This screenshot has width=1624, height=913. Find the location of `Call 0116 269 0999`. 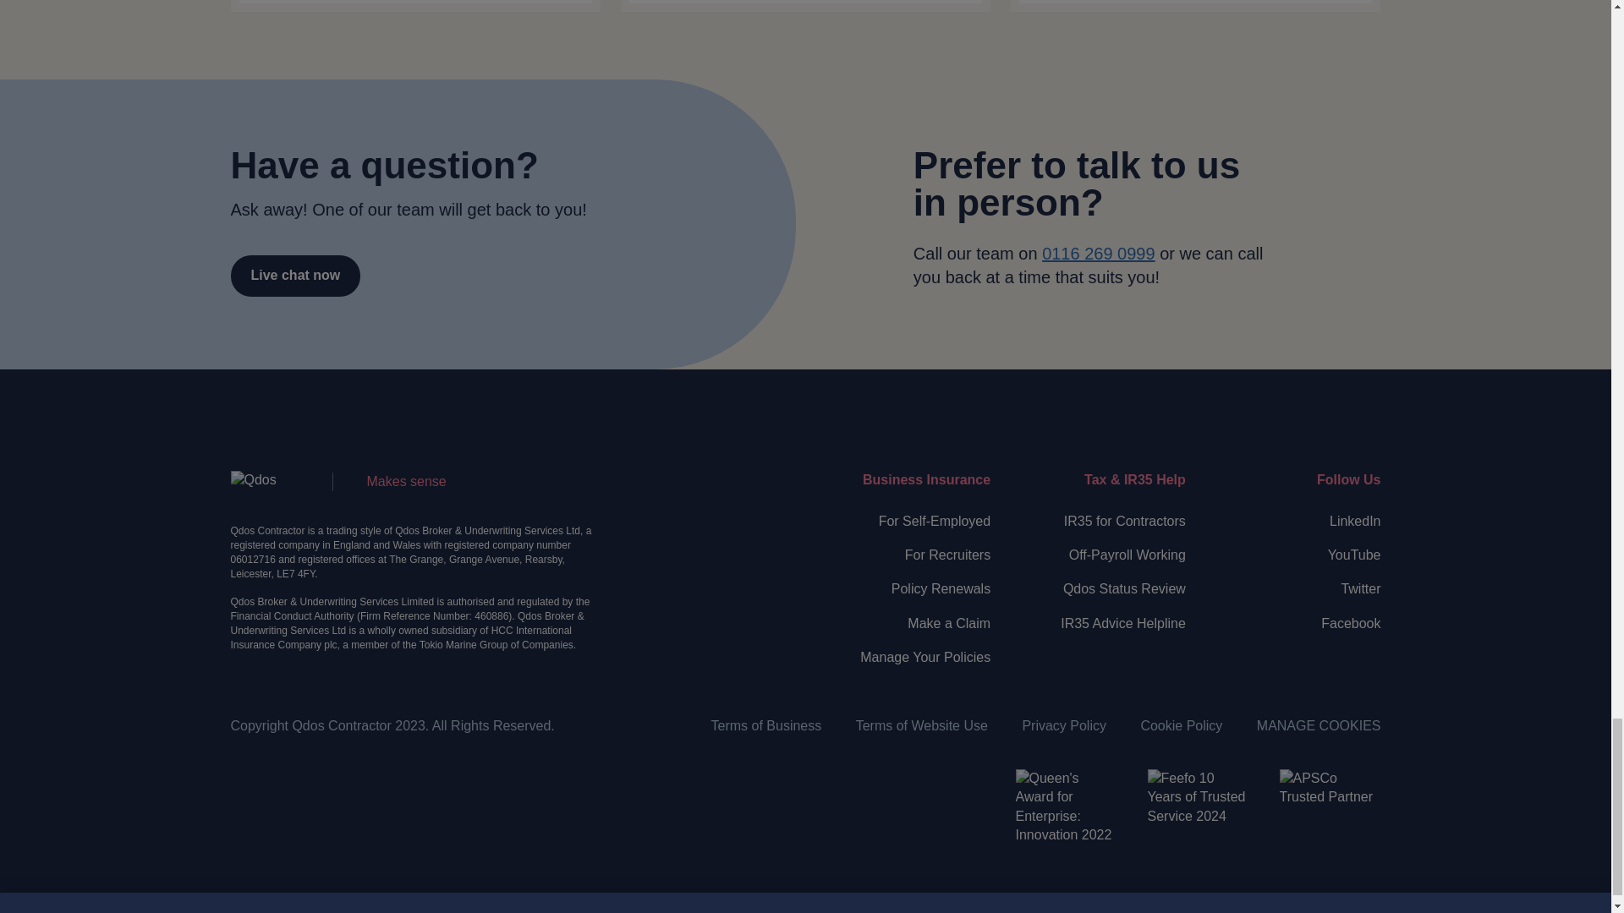

Call 0116 269 0999 is located at coordinates (1098, 254).